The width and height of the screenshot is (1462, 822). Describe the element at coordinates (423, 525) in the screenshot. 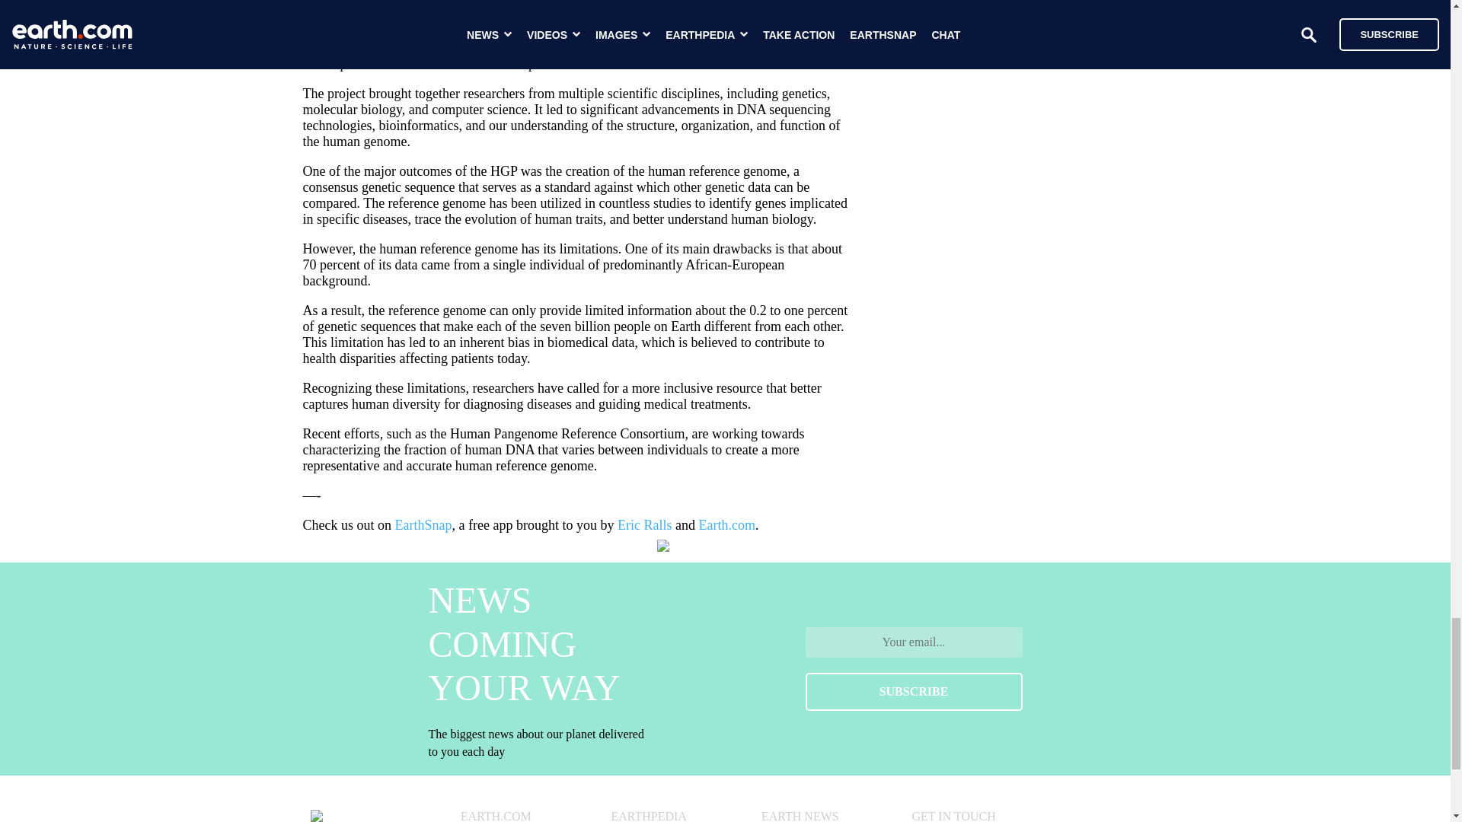

I see `EarthSnap` at that location.